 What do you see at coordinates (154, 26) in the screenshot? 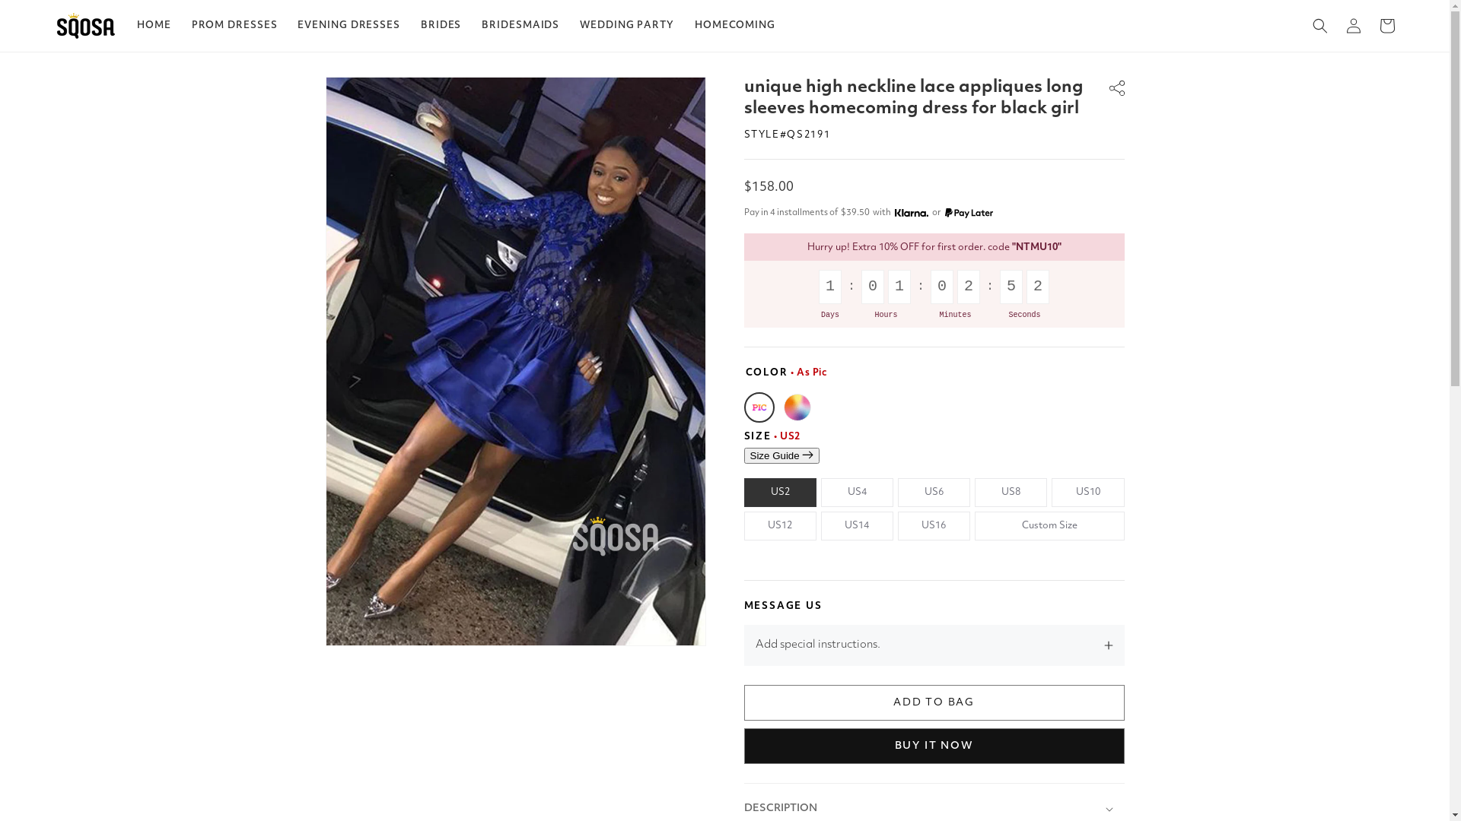
I see `HOME` at bounding box center [154, 26].